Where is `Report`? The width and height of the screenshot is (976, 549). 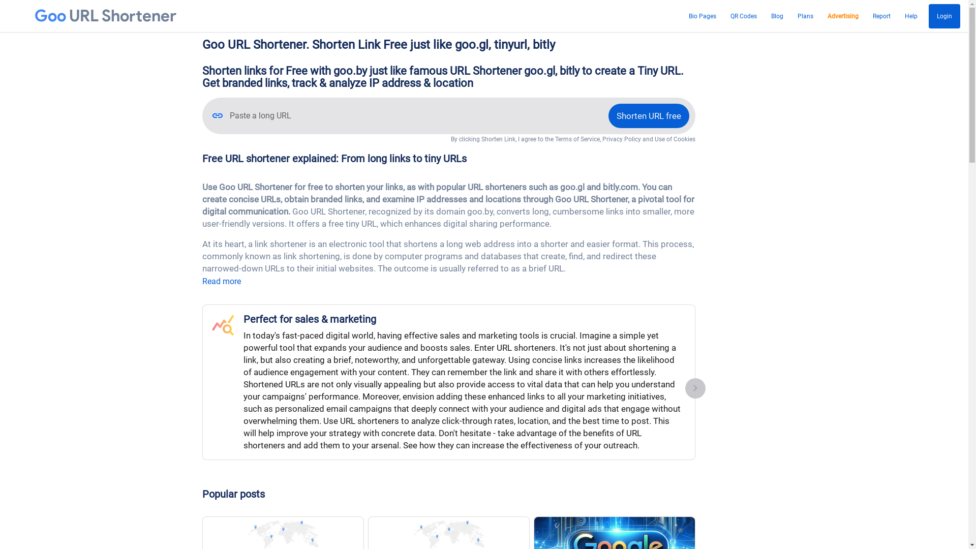
Report is located at coordinates (881, 16).